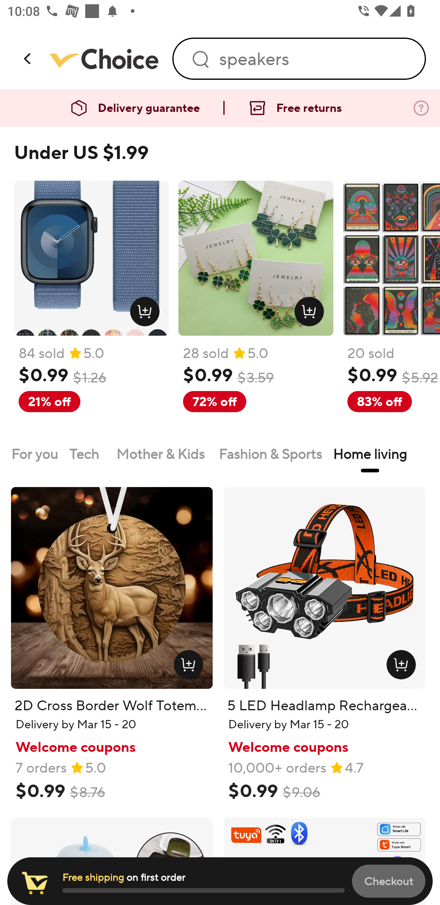 The width and height of the screenshot is (440, 905). I want to click on Delivery guarantee Free returns, so click(220, 108).